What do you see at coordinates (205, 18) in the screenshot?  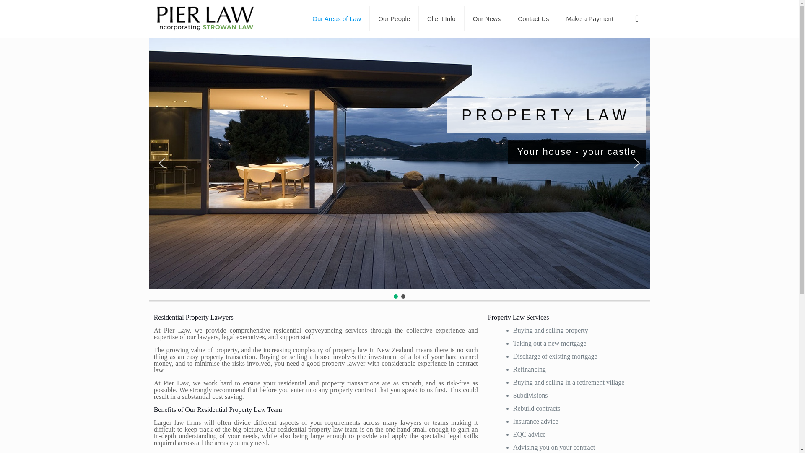 I see `Pier Law` at bounding box center [205, 18].